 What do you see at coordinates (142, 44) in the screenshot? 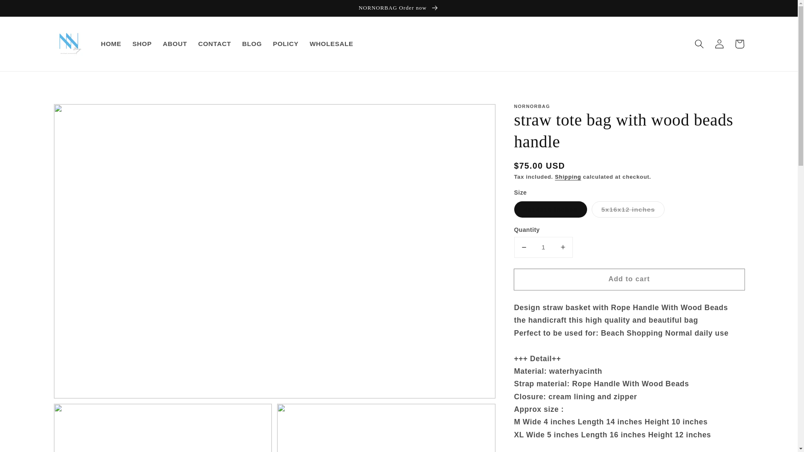
I see `SHOP` at bounding box center [142, 44].